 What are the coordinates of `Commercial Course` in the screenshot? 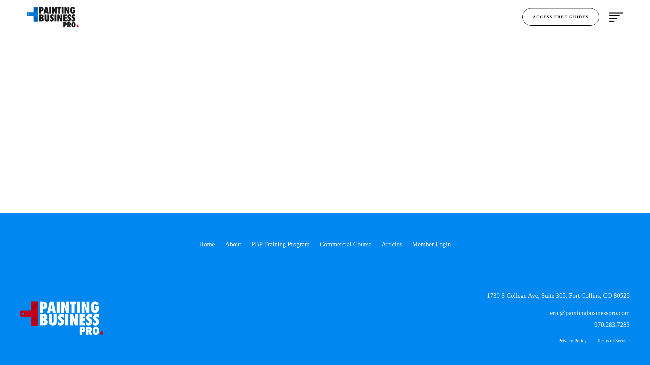 It's located at (346, 244).